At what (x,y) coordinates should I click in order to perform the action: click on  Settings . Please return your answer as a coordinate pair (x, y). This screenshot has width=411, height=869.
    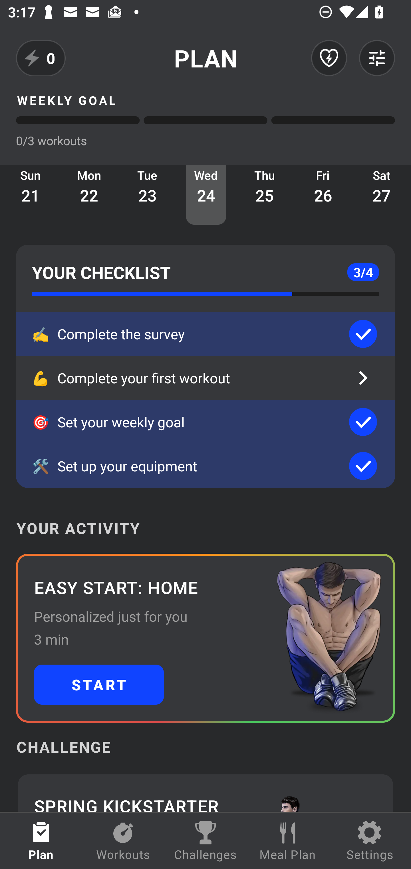
    Looking at the image, I should click on (370, 841).